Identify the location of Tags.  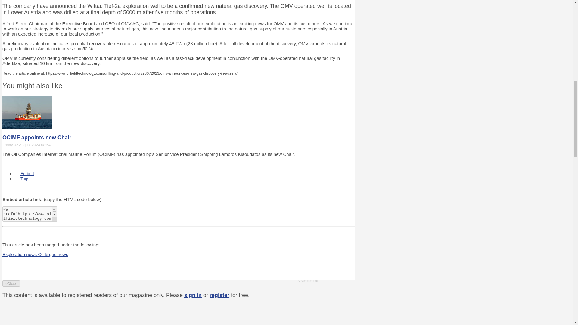
(25, 179).